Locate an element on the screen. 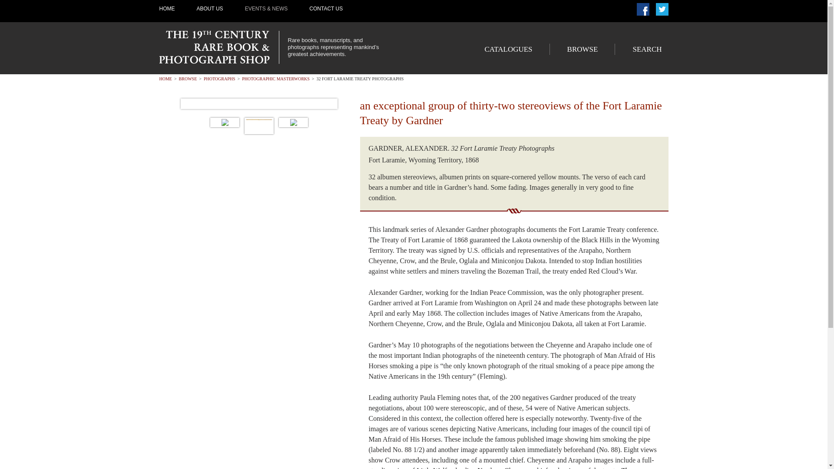 This screenshot has height=469, width=834. PHOTOGRAPHIC MASTERWORKS is located at coordinates (275, 79).